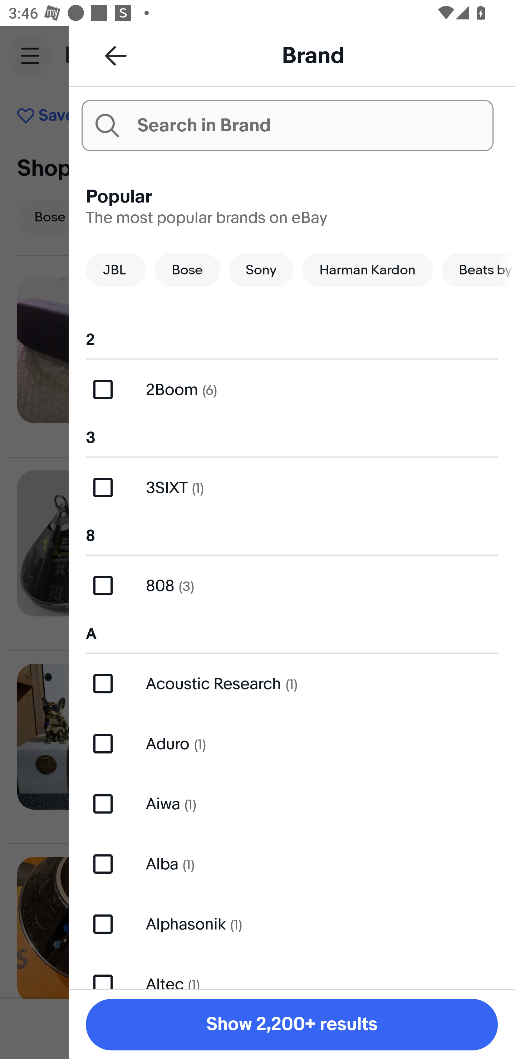 The width and height of the screenshot is (515, 1059). What do you see at coordinates (187, 270) in the screenshot?
I see `Bose` at bounding box center [187, 270].